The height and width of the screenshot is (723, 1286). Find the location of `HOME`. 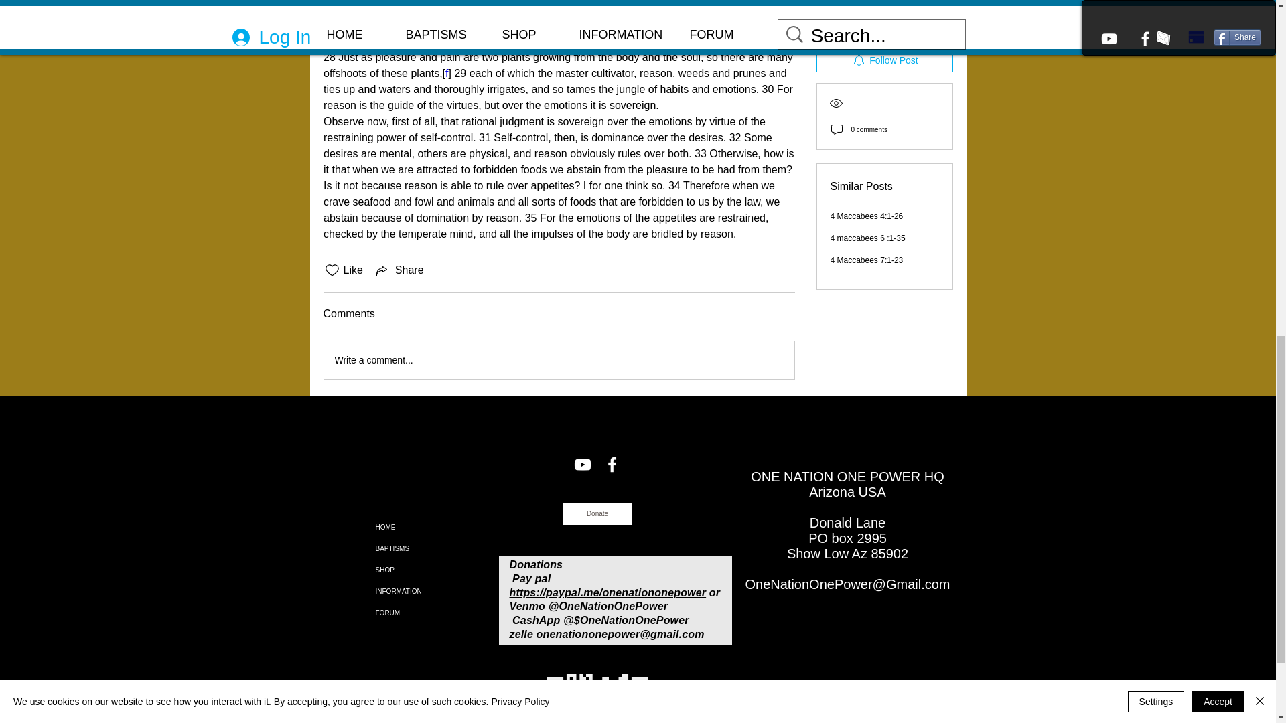

HOME is located at coordinates (412, 528).